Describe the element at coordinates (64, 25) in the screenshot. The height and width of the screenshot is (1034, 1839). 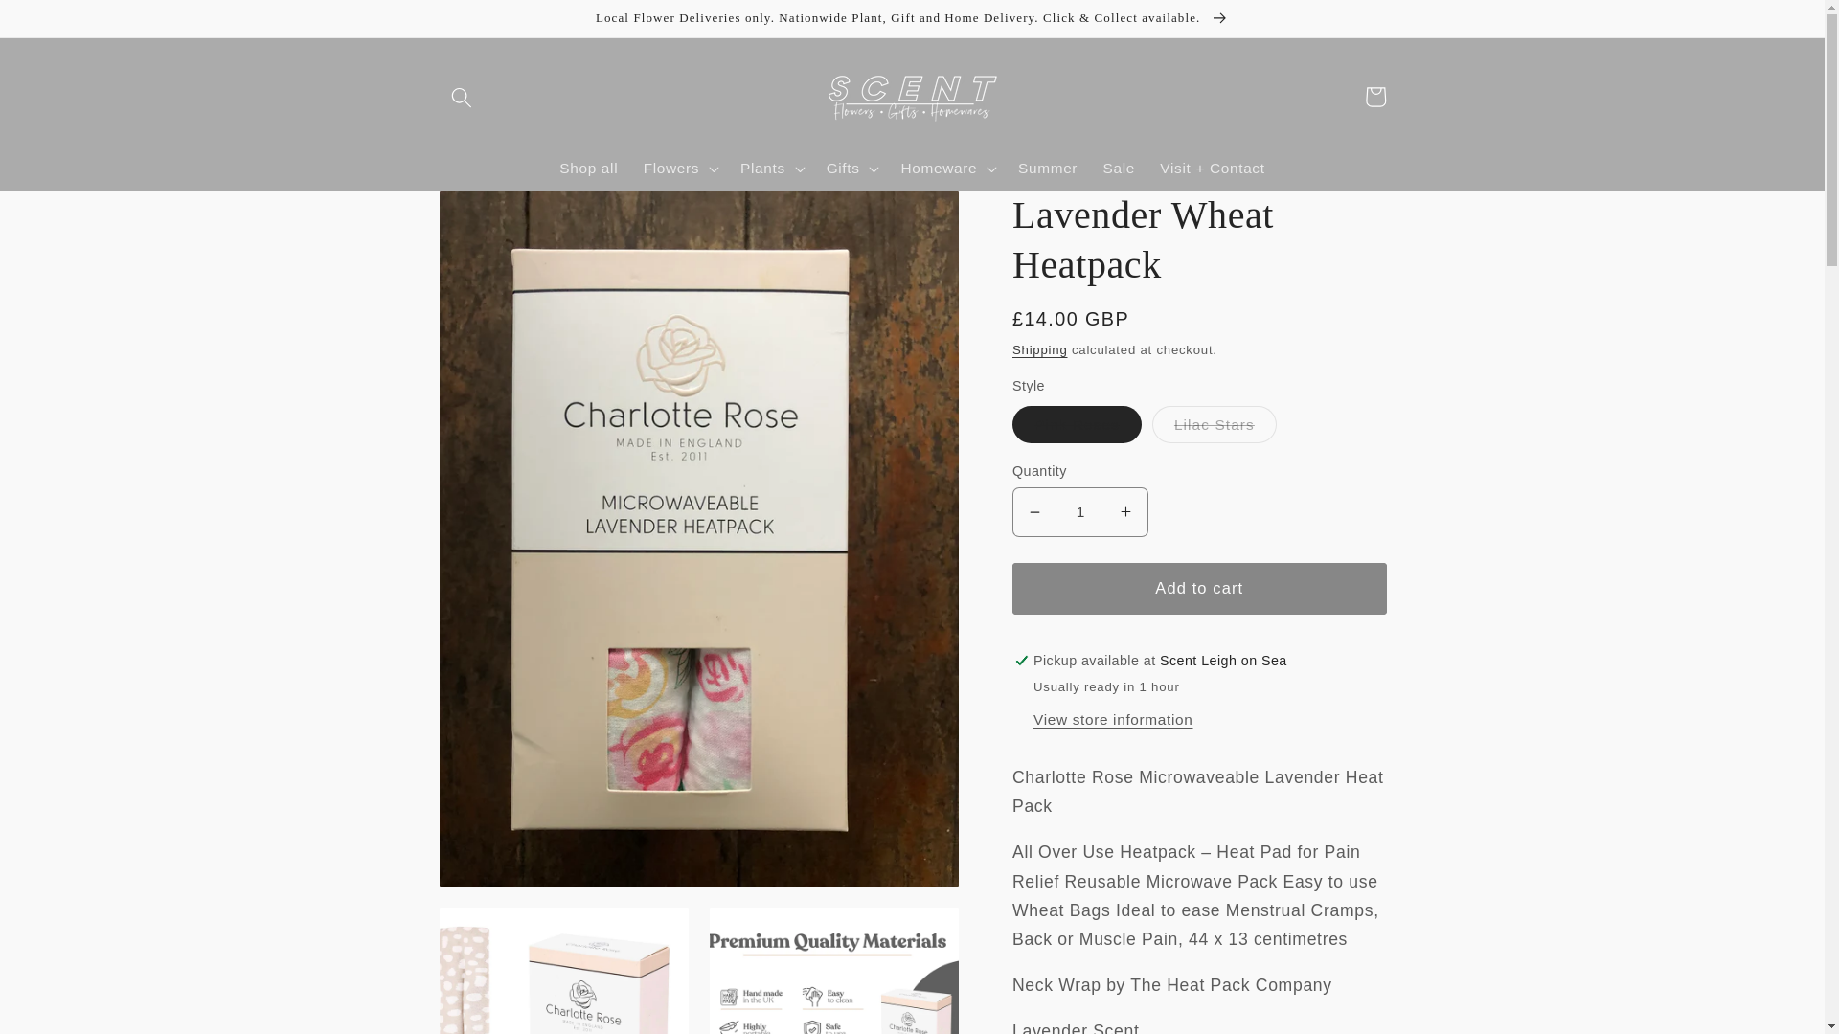
I see `Skip to content` at that location.